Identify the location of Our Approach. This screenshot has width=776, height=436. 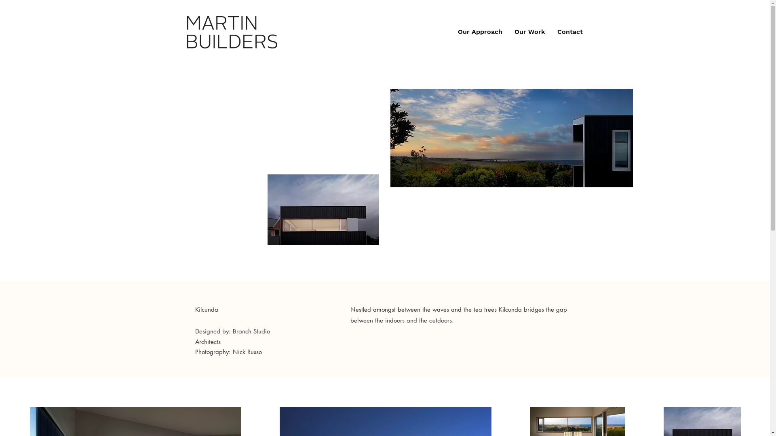
(480, 32).